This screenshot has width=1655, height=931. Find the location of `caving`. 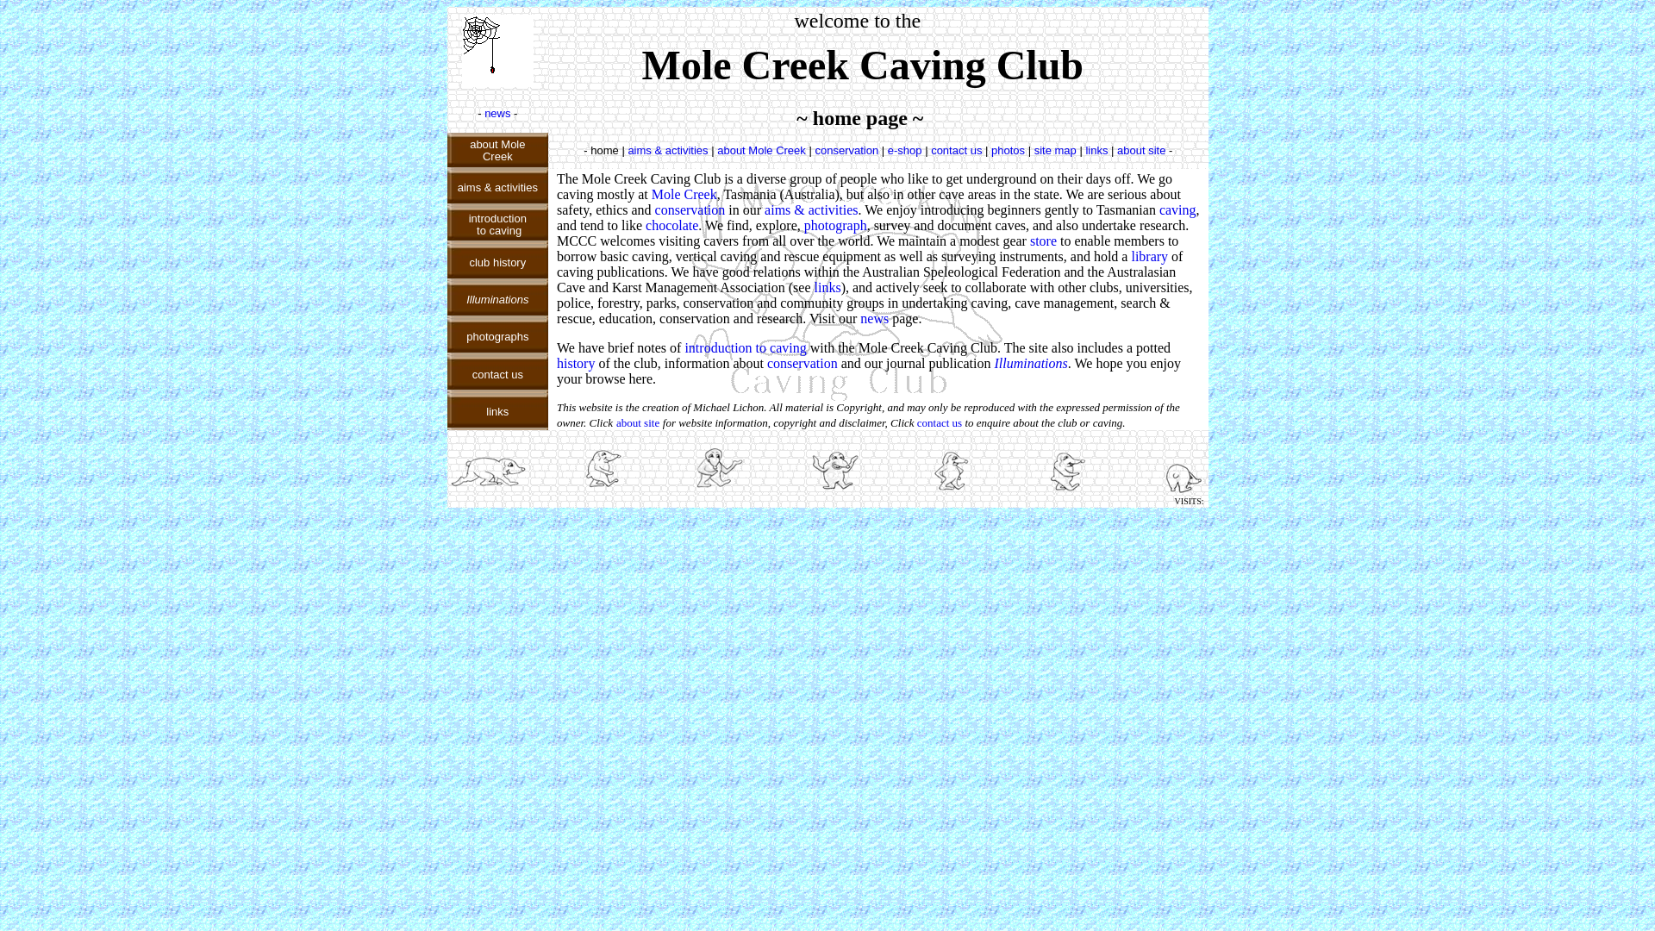

caving is located at coordinates (1177, 210).